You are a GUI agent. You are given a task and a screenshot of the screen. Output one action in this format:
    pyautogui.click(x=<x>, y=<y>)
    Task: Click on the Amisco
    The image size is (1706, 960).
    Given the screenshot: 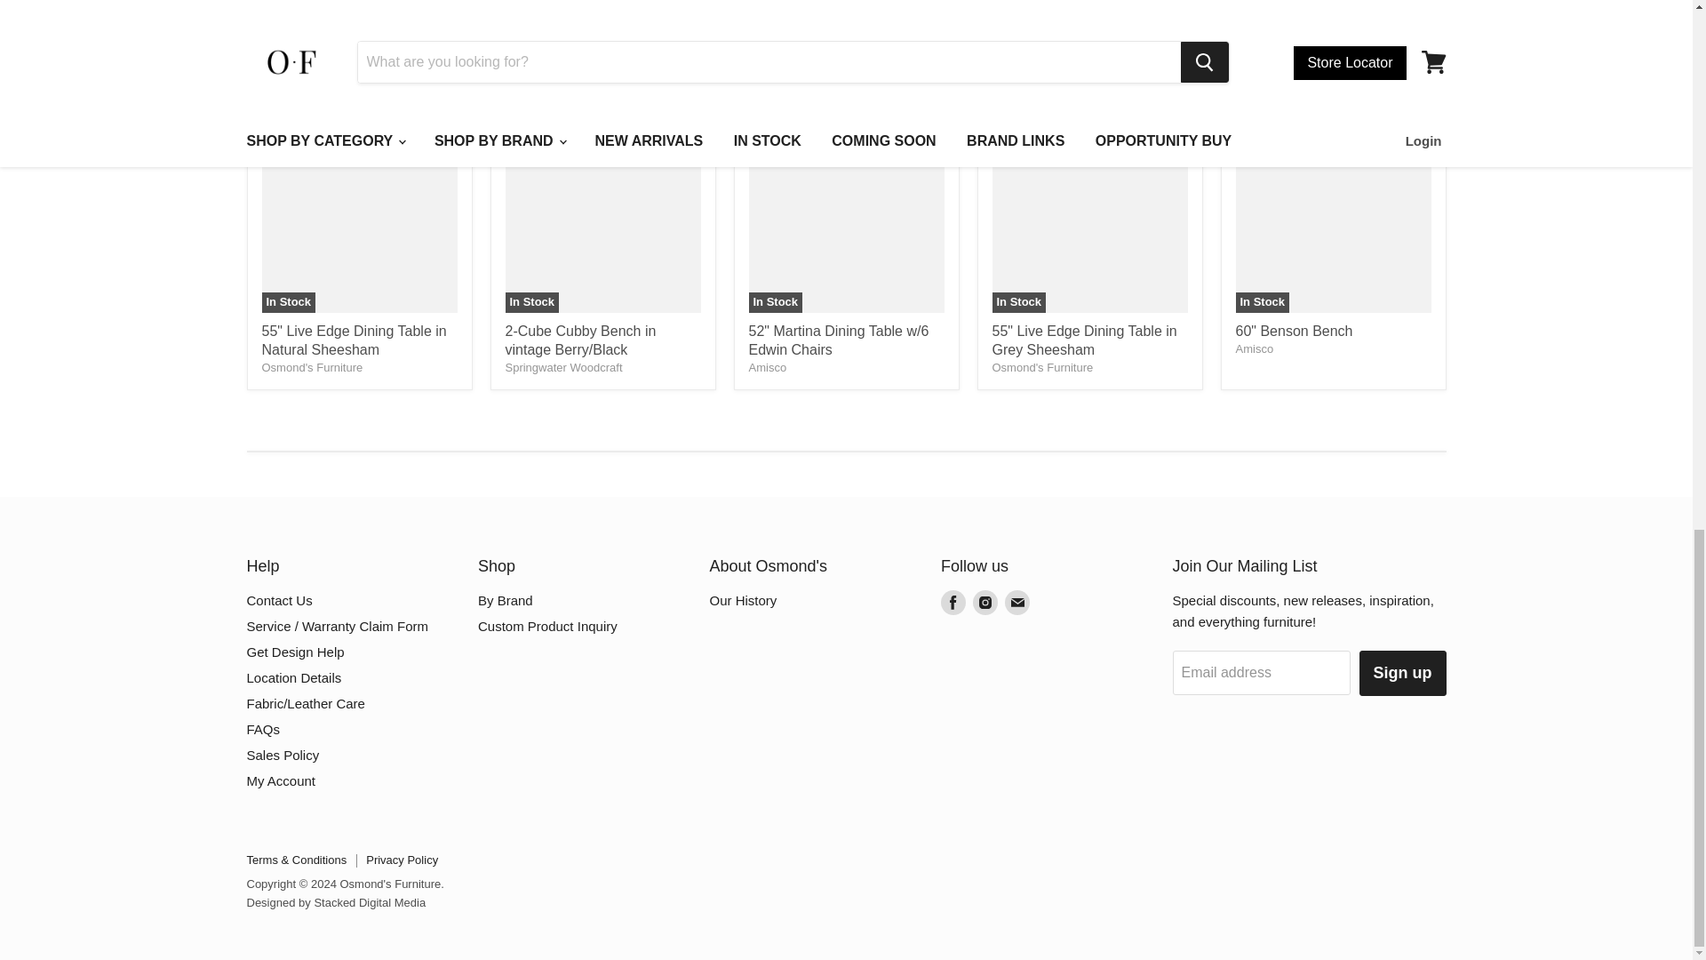 What is the action you would take?
    pyautogui.click(x=1254, y=348)
    